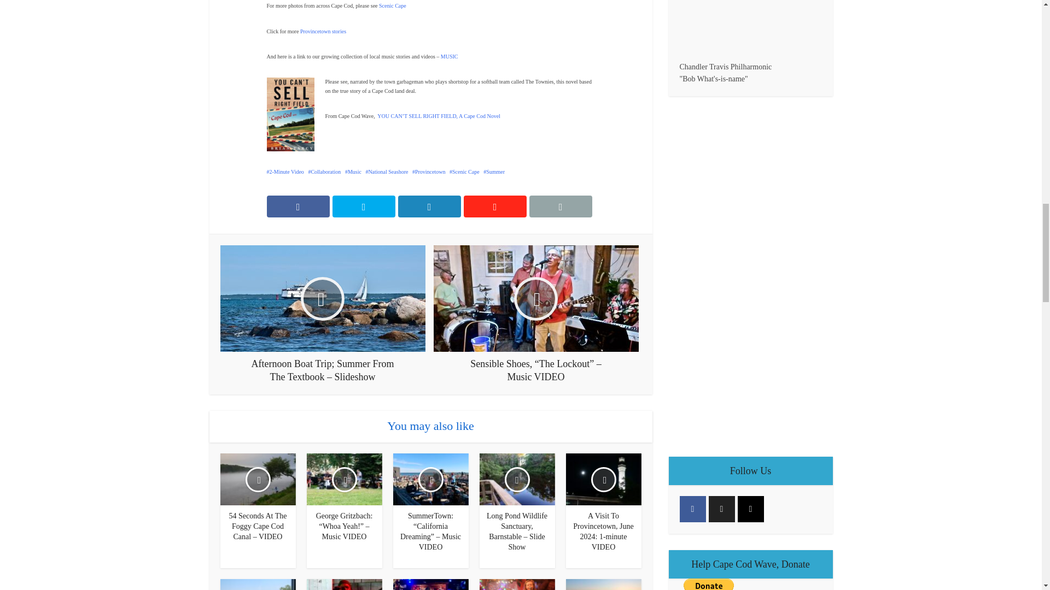 The image size is (1050, 590). Describe the element at coordinates (393, 5) in the screenshot. I see `Scenic Cape` at that location.